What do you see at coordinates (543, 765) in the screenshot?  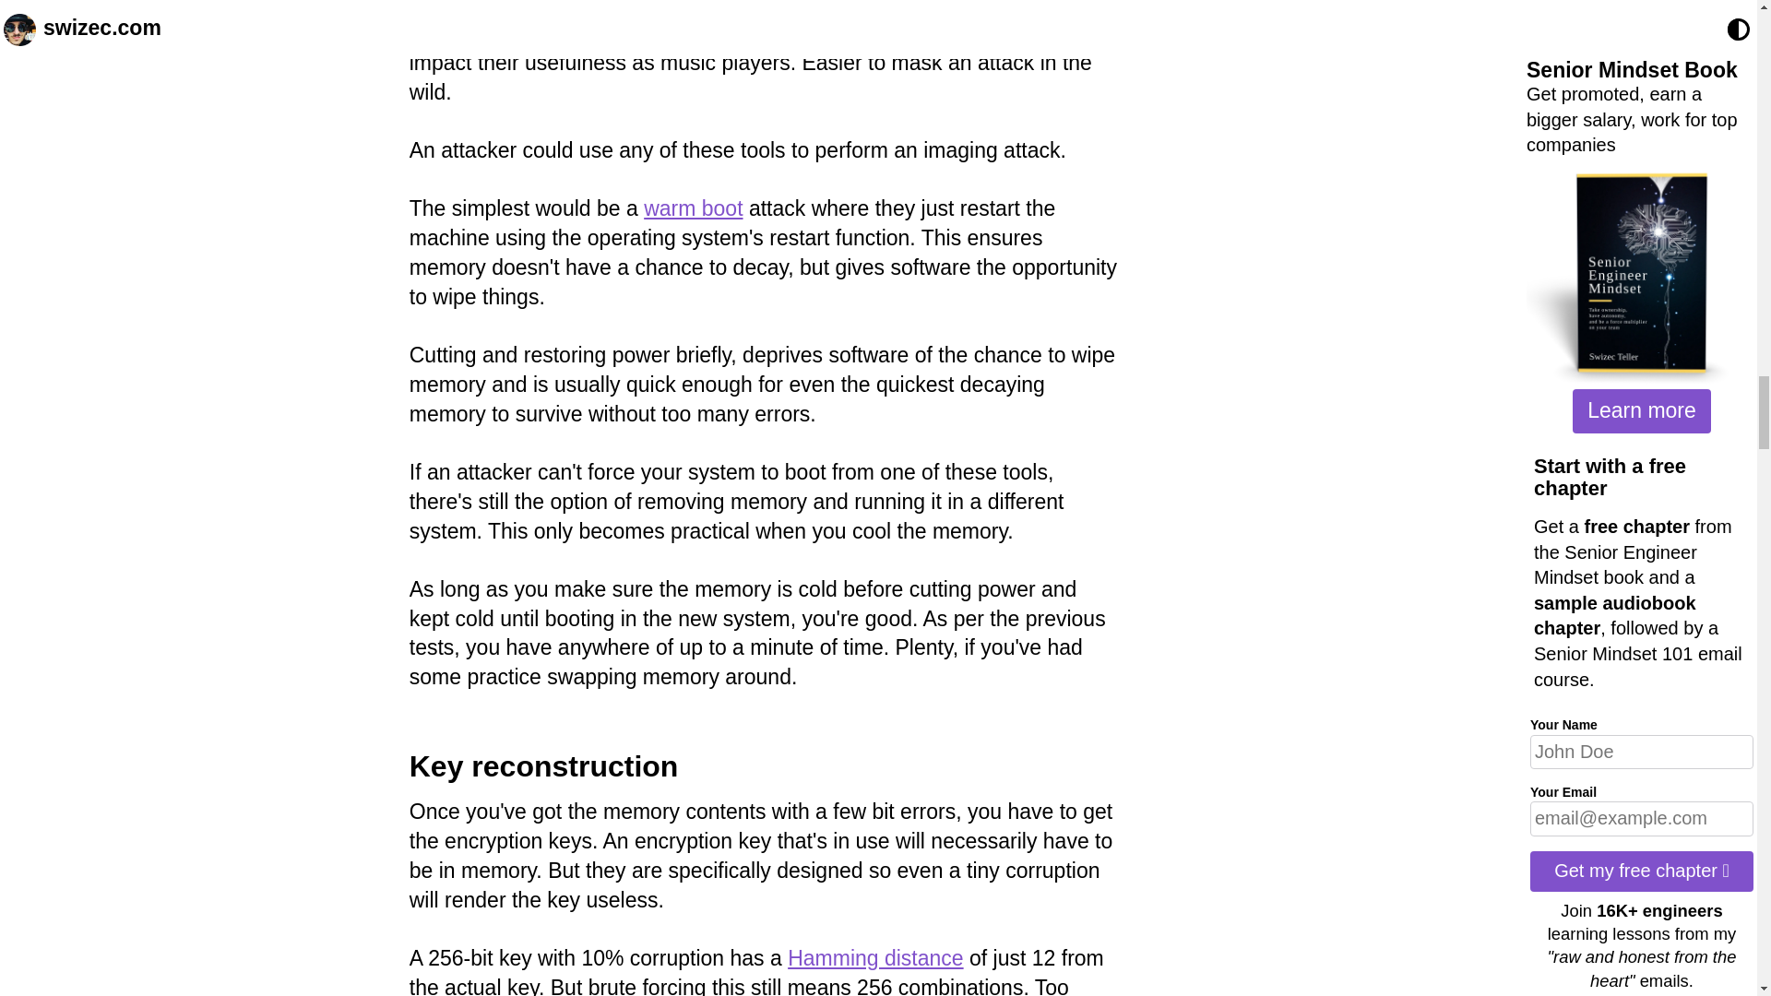 I see `Key reconstruction` at bounding box center [543, 765].